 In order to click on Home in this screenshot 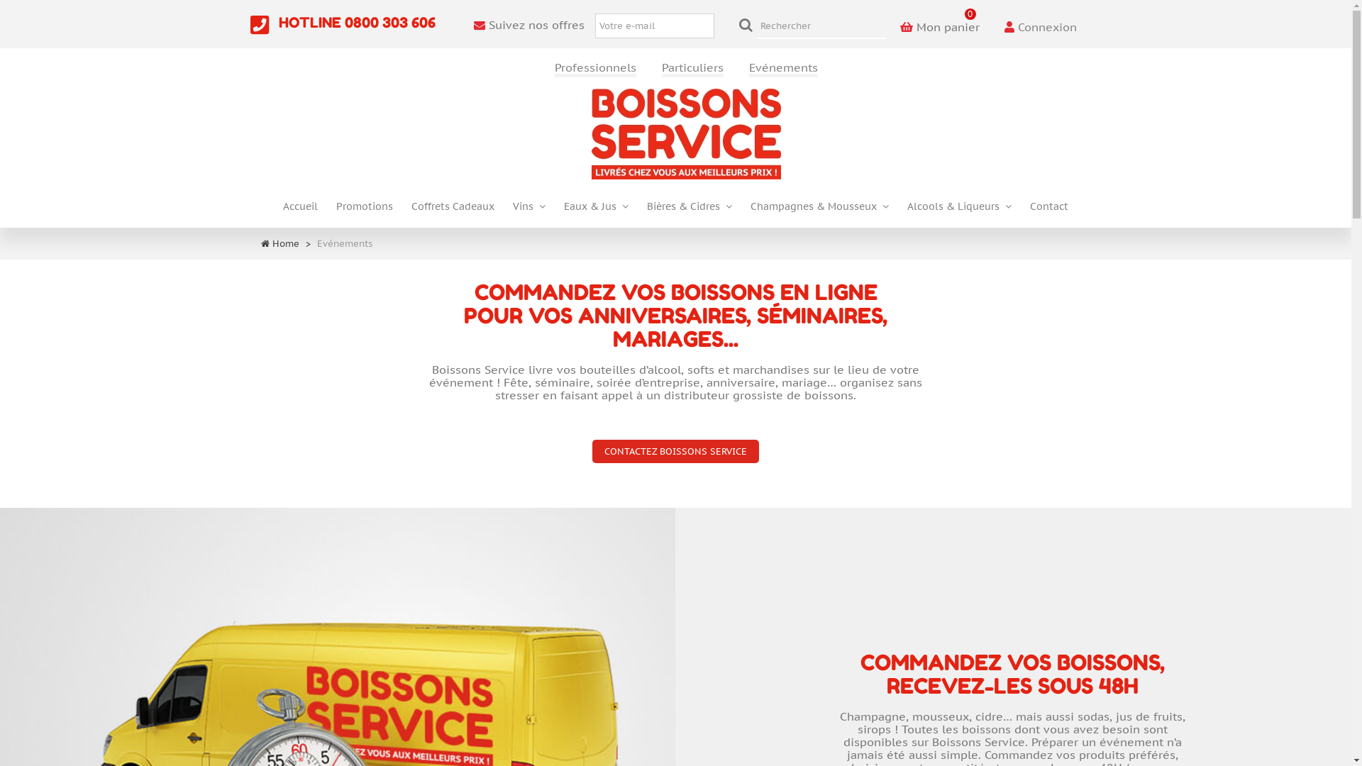, I will do `click(286, 244)`.